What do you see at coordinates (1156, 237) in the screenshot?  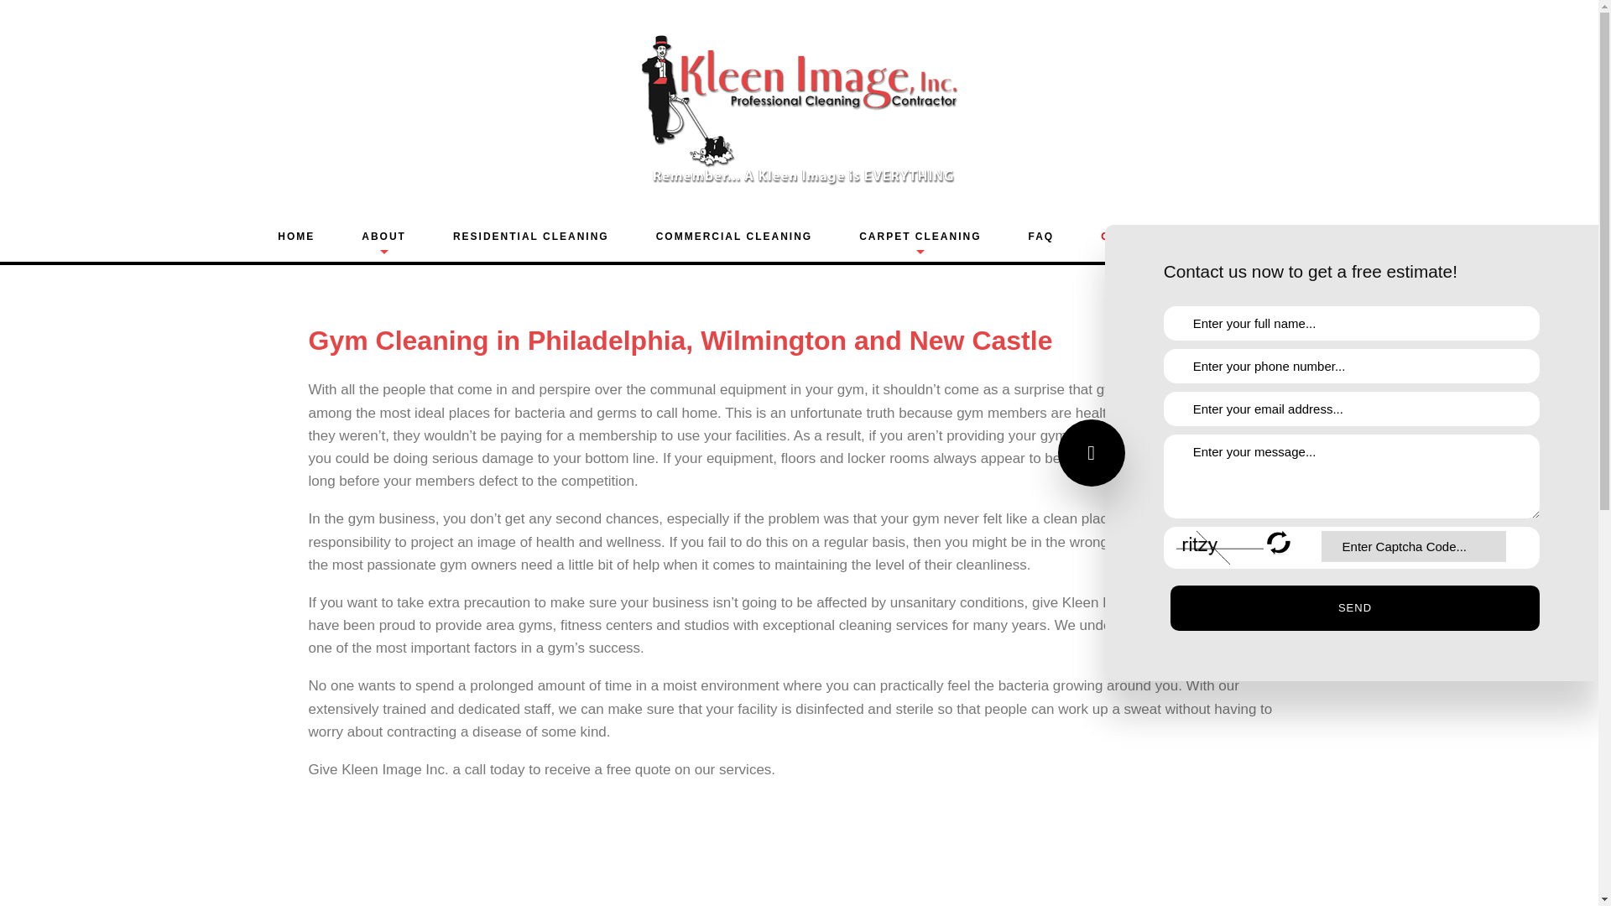 I see `OTHER SERVICES` at bounding box center [1156, 237].